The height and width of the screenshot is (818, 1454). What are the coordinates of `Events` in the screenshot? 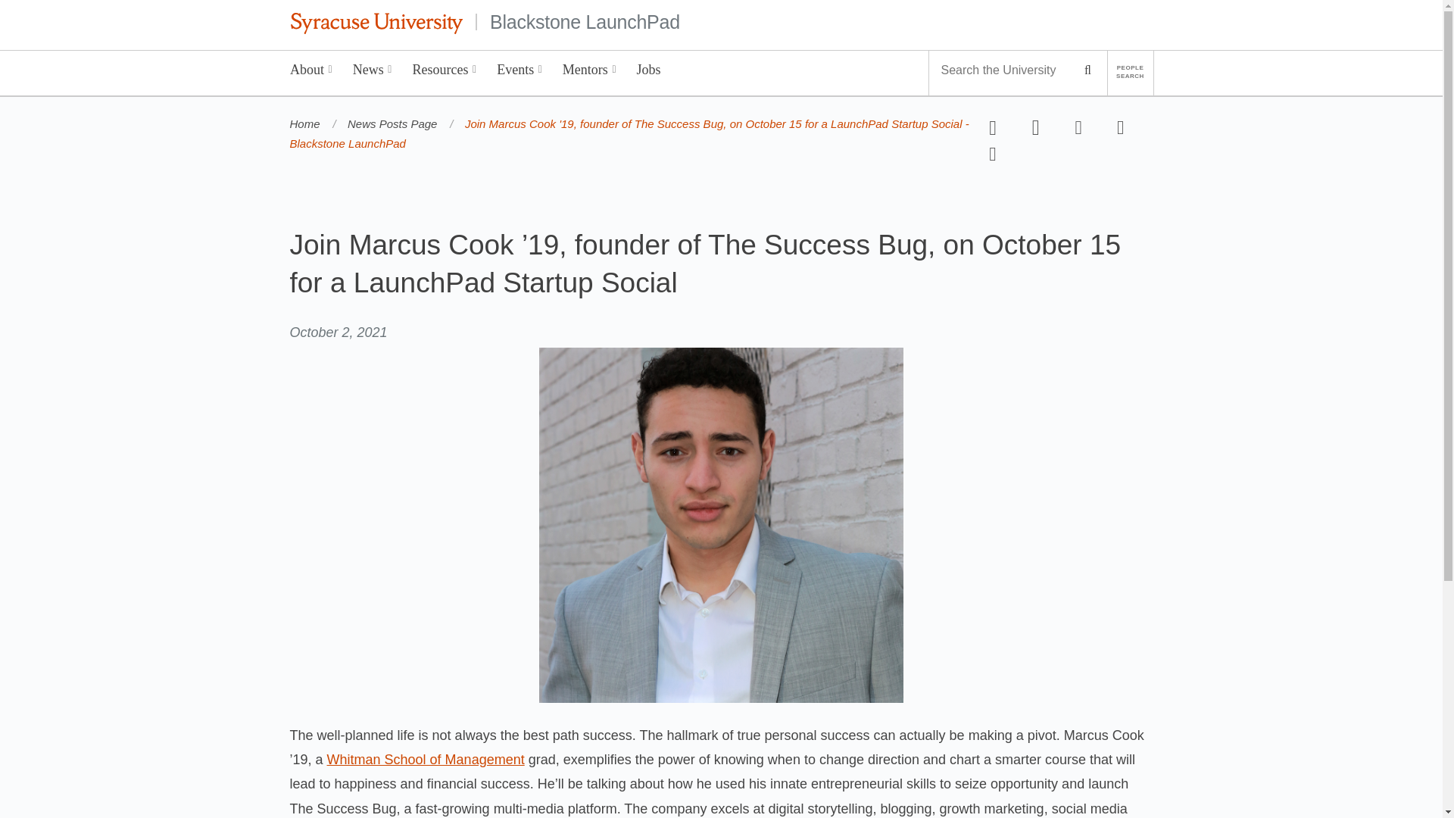 It's located at (520, 73).